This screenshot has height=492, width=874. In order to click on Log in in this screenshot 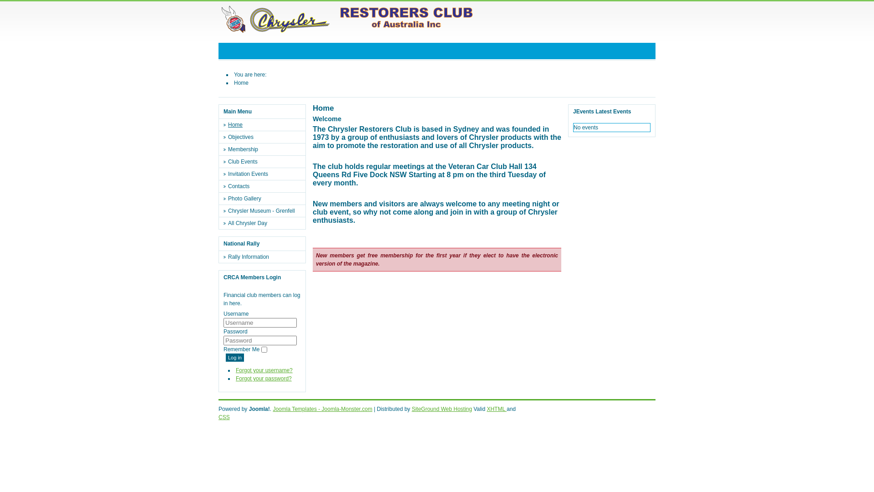, I will do `click(235, 358)`.